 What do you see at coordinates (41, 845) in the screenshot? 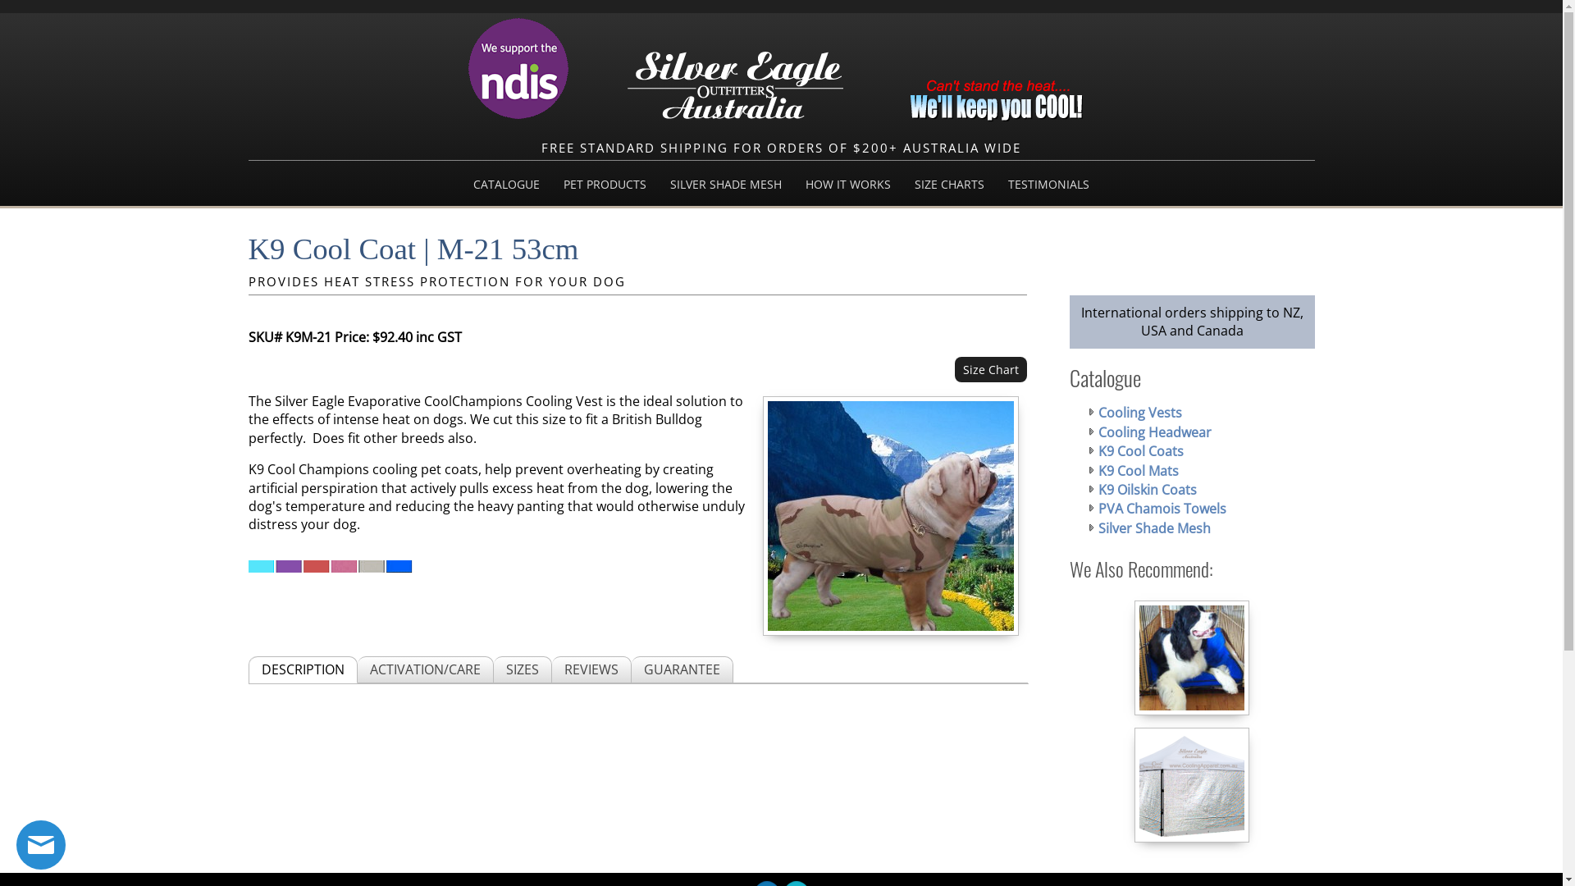
I see `Live chat offline` at bounding box center [41, 845].